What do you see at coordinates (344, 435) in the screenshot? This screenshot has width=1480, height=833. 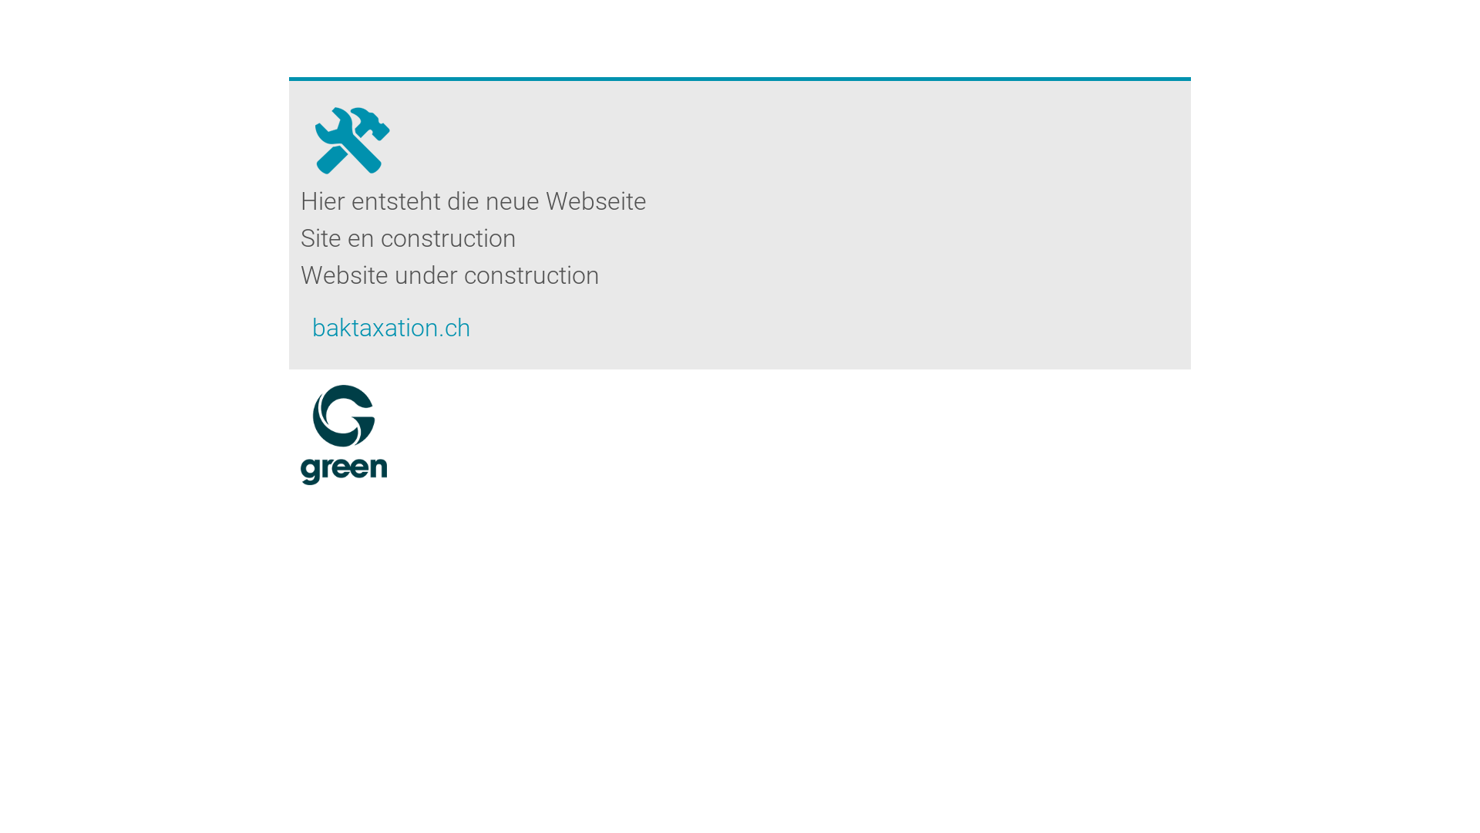 I see `powered by green.ch` at bounding box center [344, 435].